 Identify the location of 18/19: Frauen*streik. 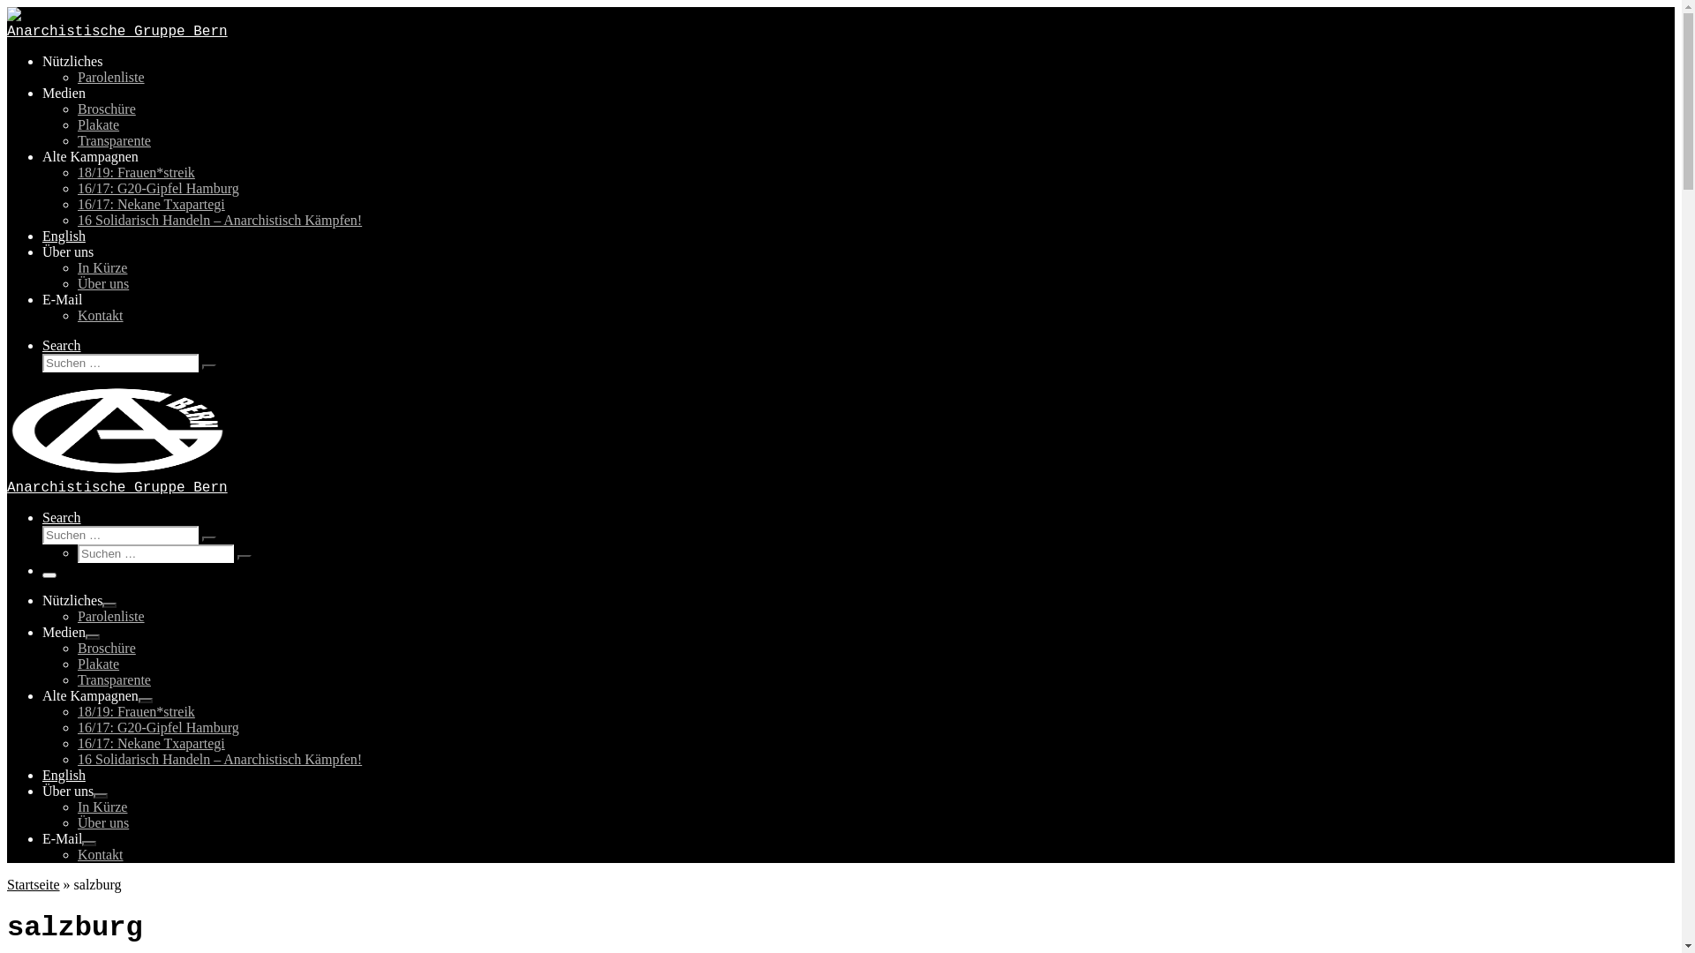
(136, 711).